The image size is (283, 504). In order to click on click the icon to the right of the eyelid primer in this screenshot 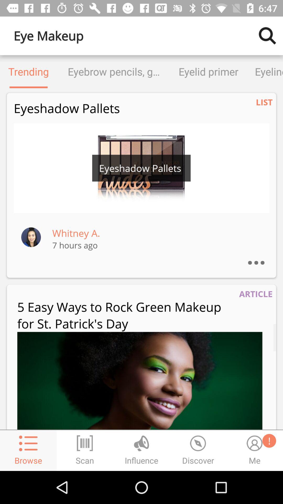, I will do `click(265, 71)`.